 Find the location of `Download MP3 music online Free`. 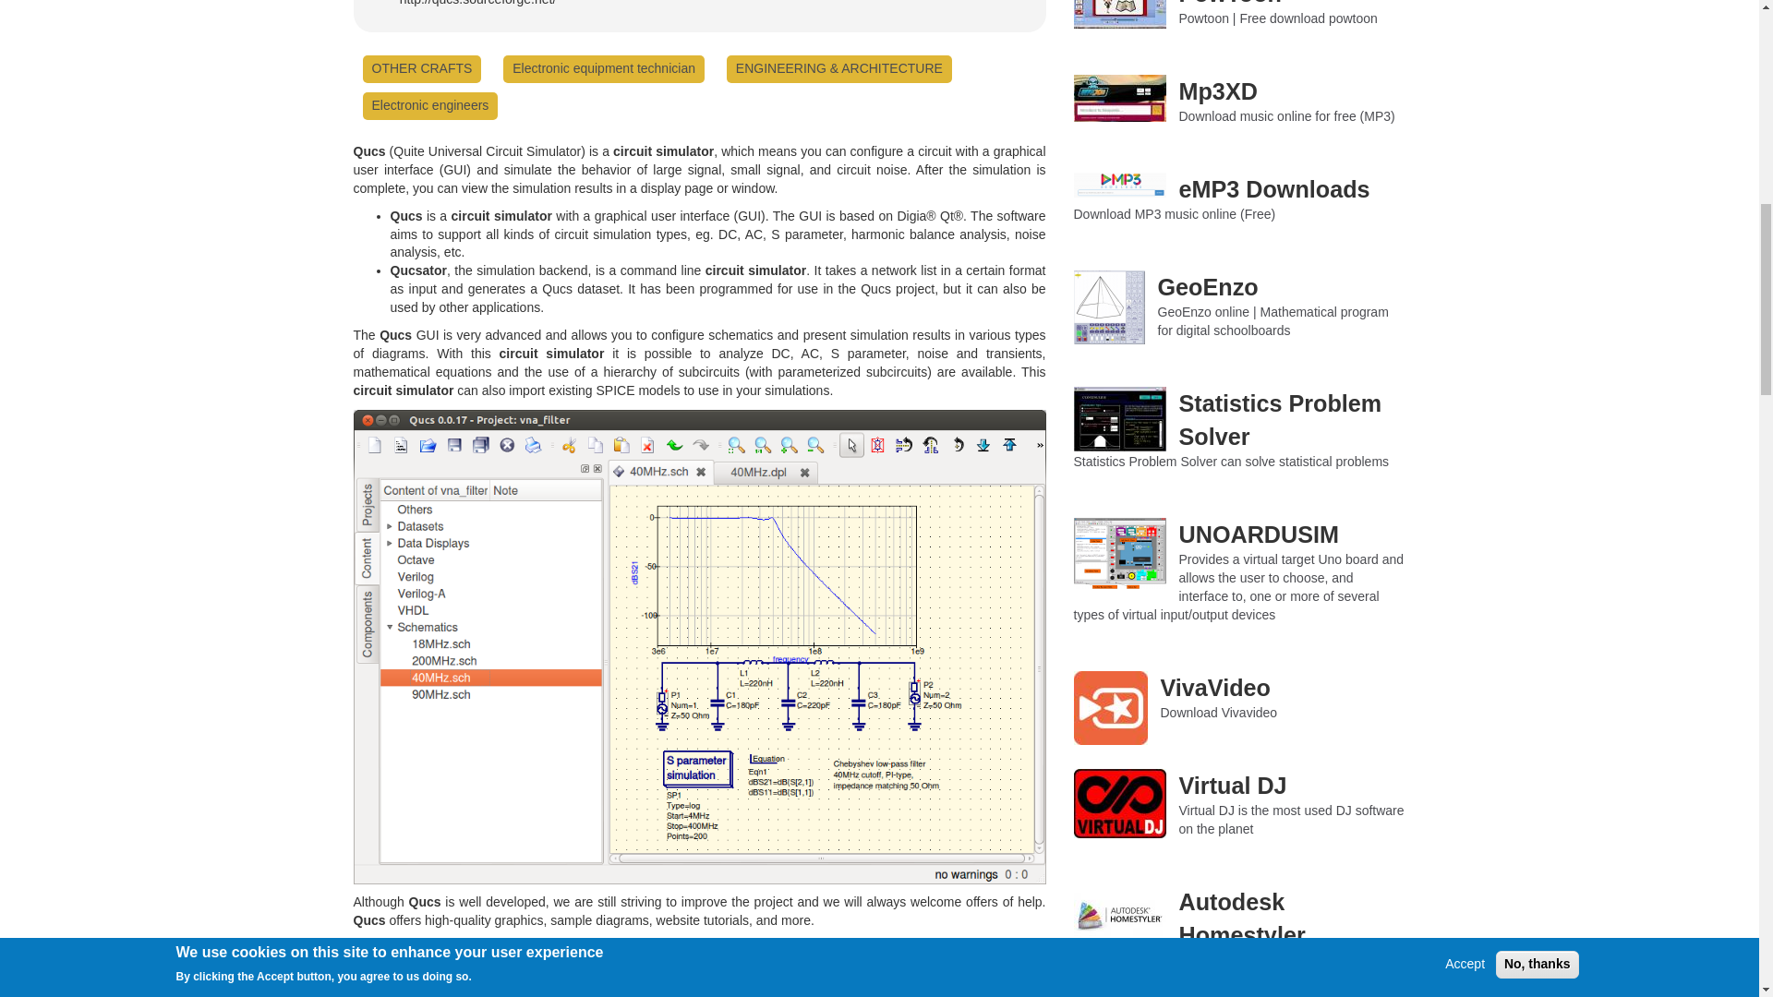

Download MP3 music online Free is located at coordinates (1118, 185).